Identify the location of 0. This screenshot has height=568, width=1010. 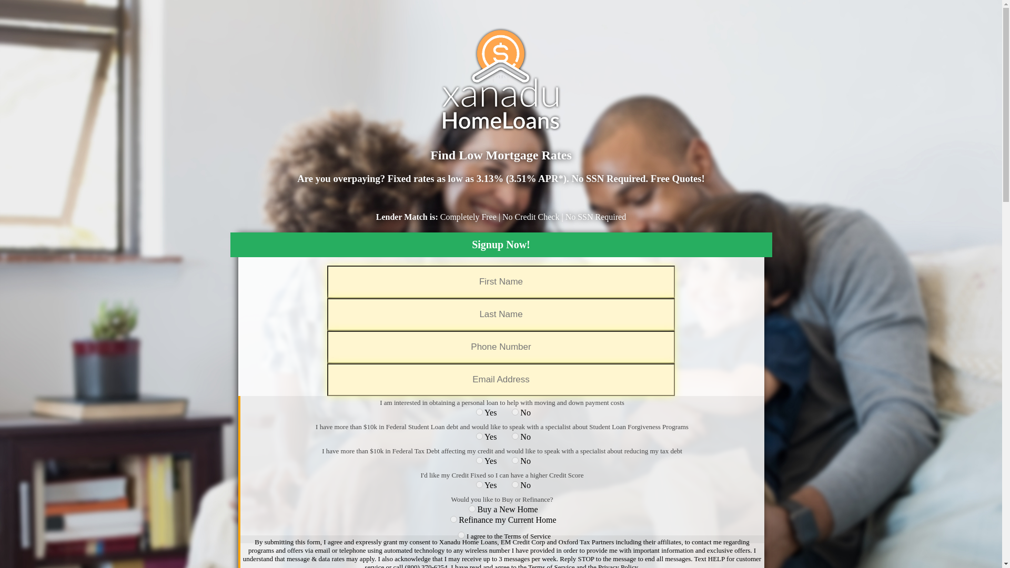
(516, 435).